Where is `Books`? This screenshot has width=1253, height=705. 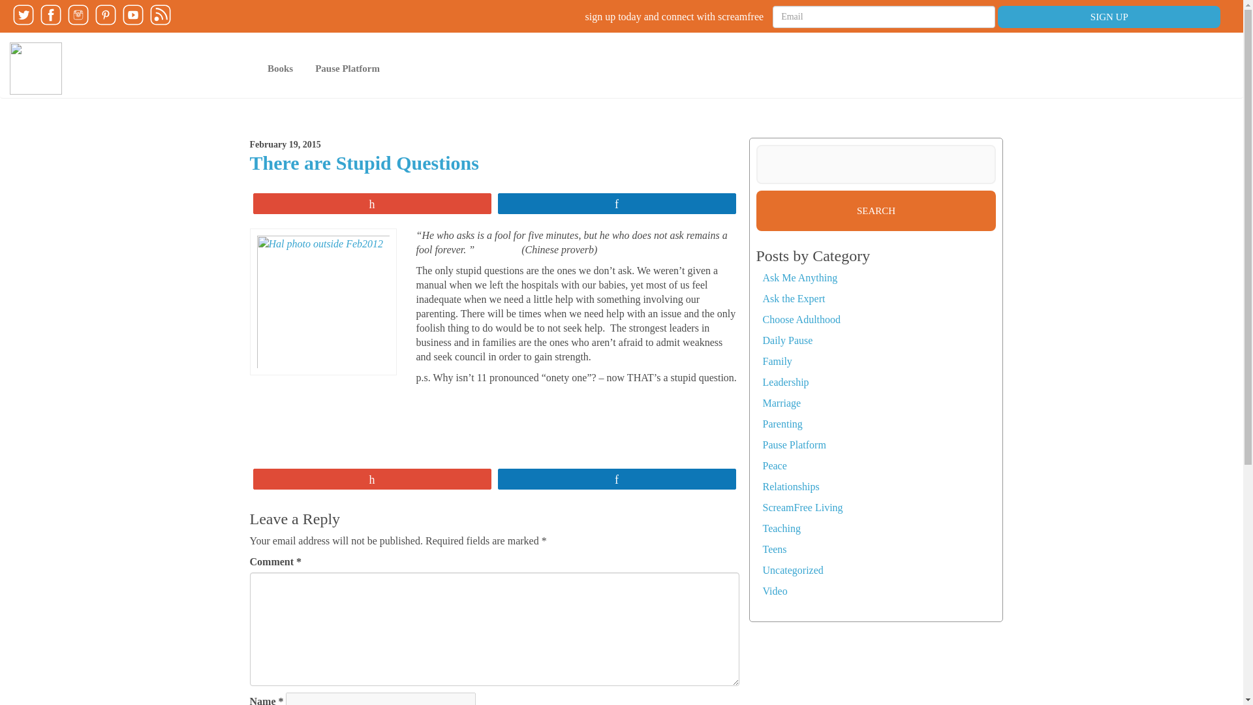 Books is located at coordinates (281, 68).